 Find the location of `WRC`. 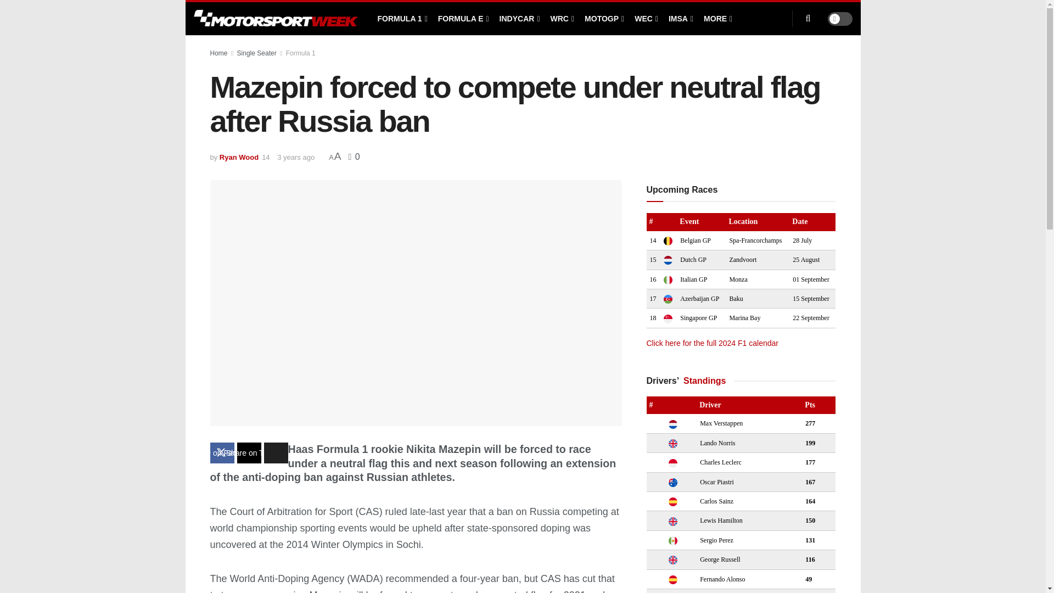

WRC is located at coordinates (562, 19).